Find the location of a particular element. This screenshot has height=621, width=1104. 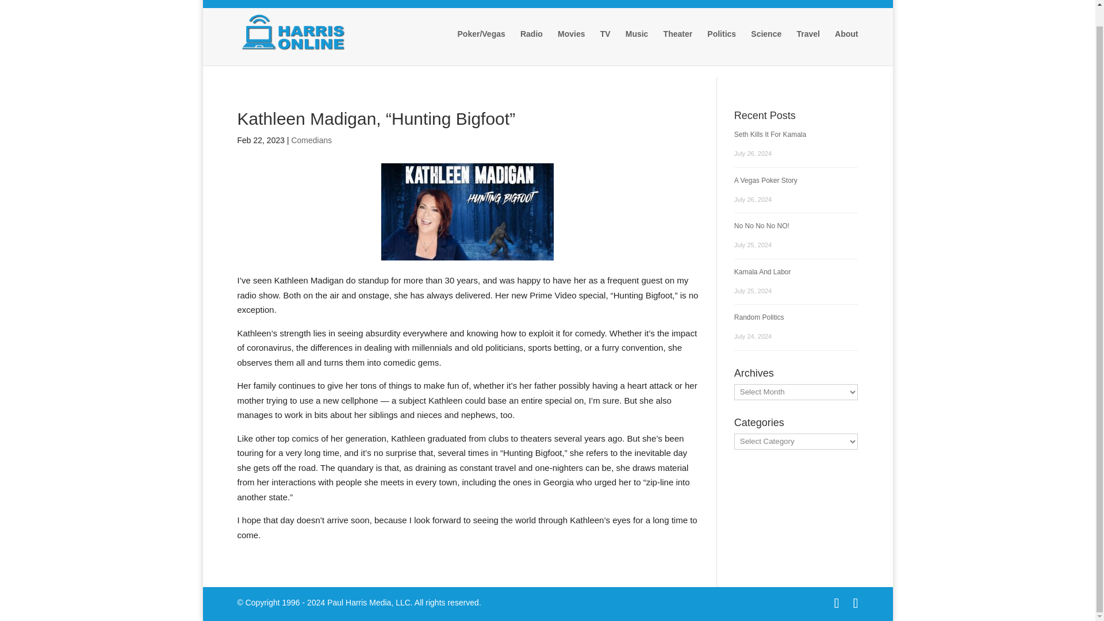

Random Politics is located at coordinates (759, 317).